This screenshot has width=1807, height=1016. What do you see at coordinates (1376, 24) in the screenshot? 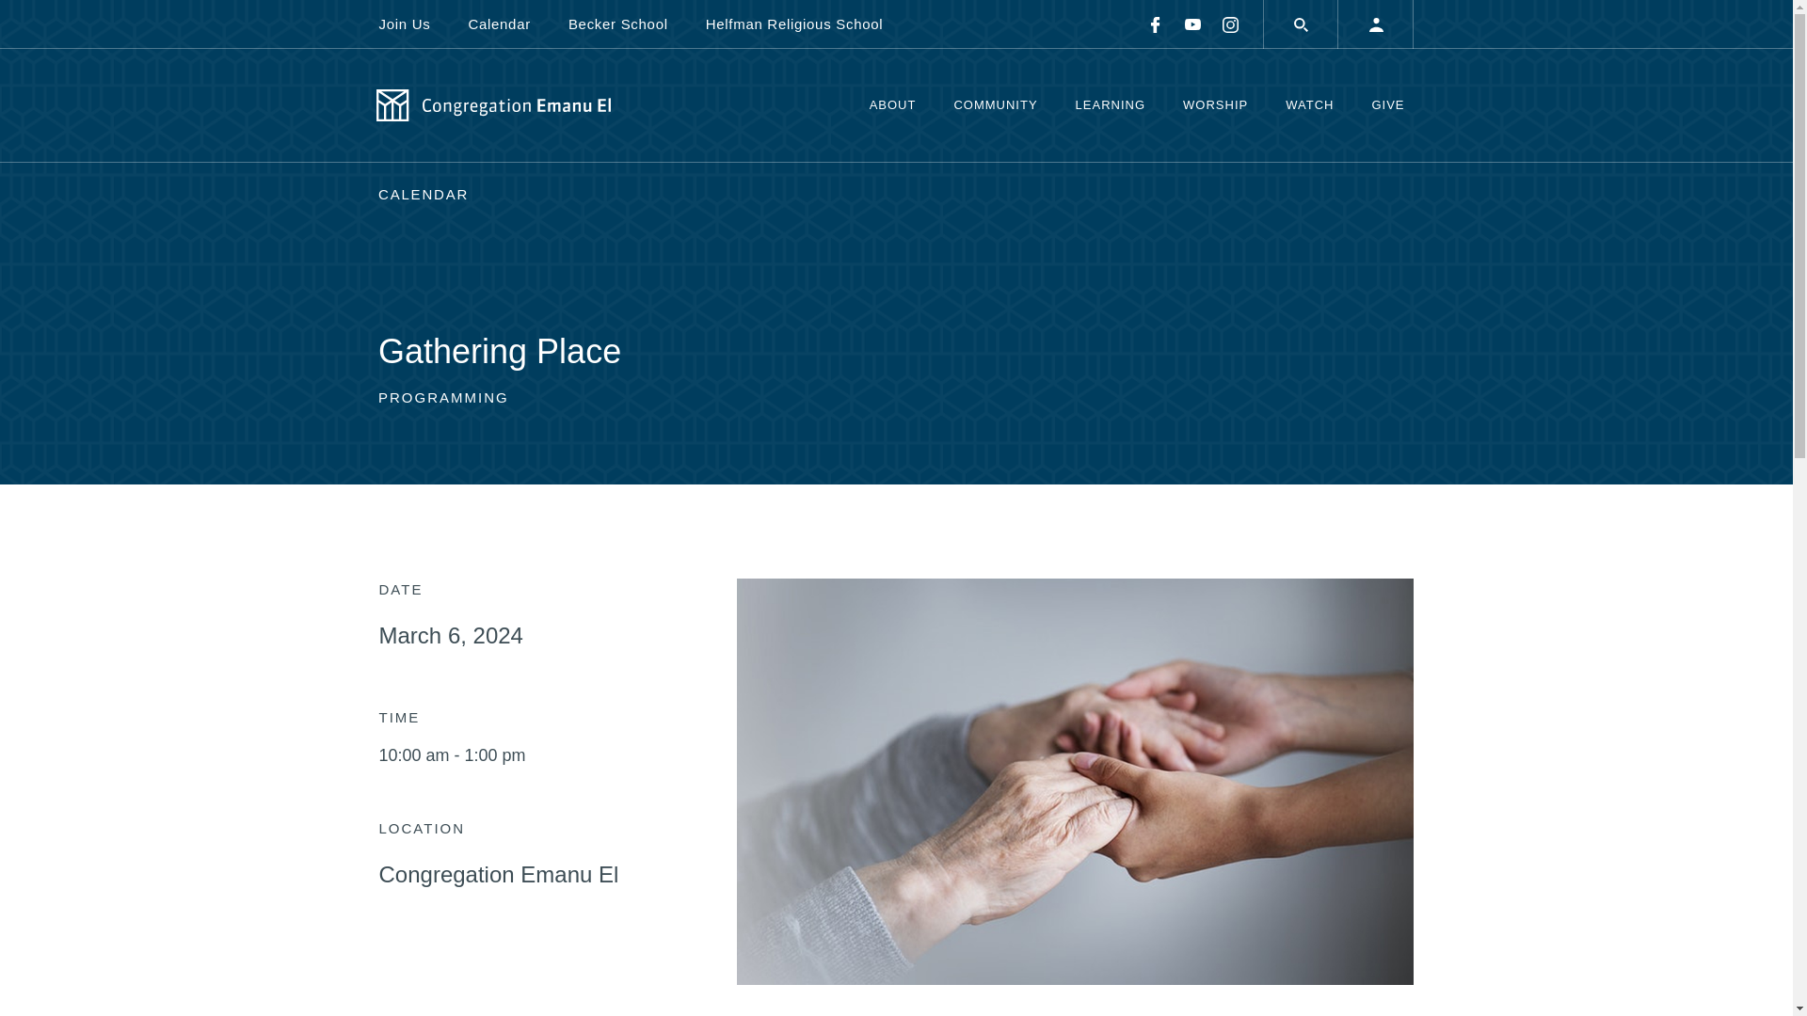
I see `Login` at bounding box center [1376, 24].